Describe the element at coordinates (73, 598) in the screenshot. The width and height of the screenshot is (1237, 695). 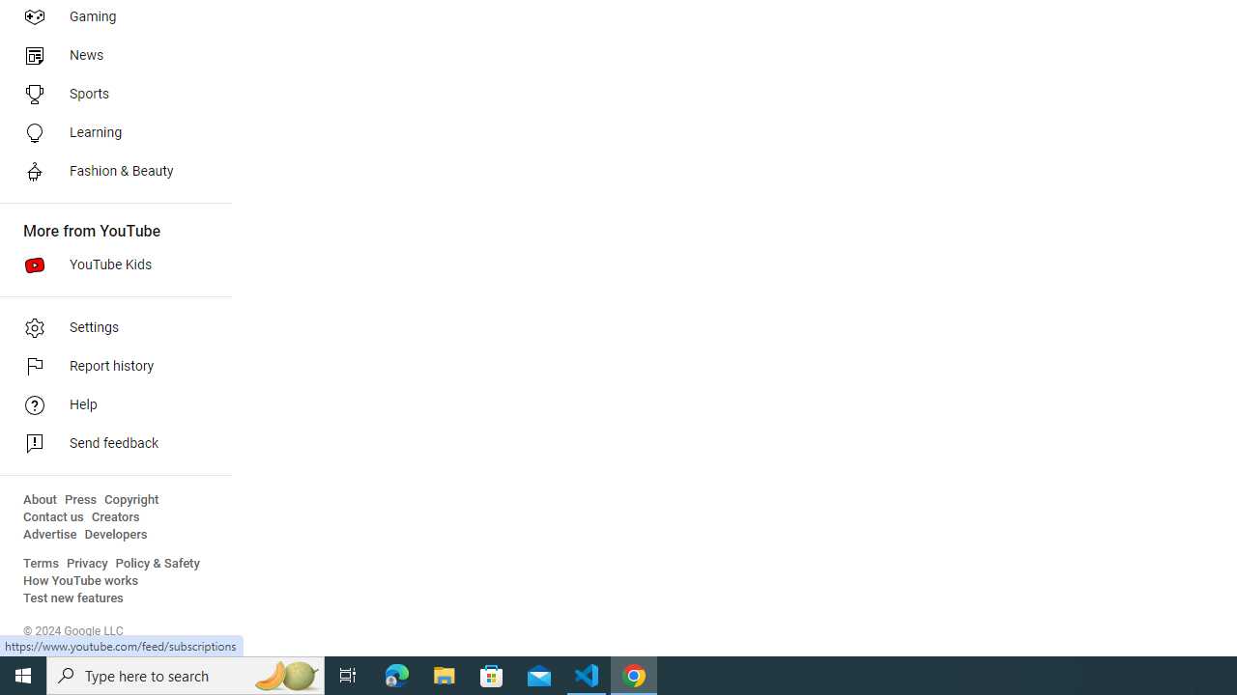
I see `Test new features` at that location.